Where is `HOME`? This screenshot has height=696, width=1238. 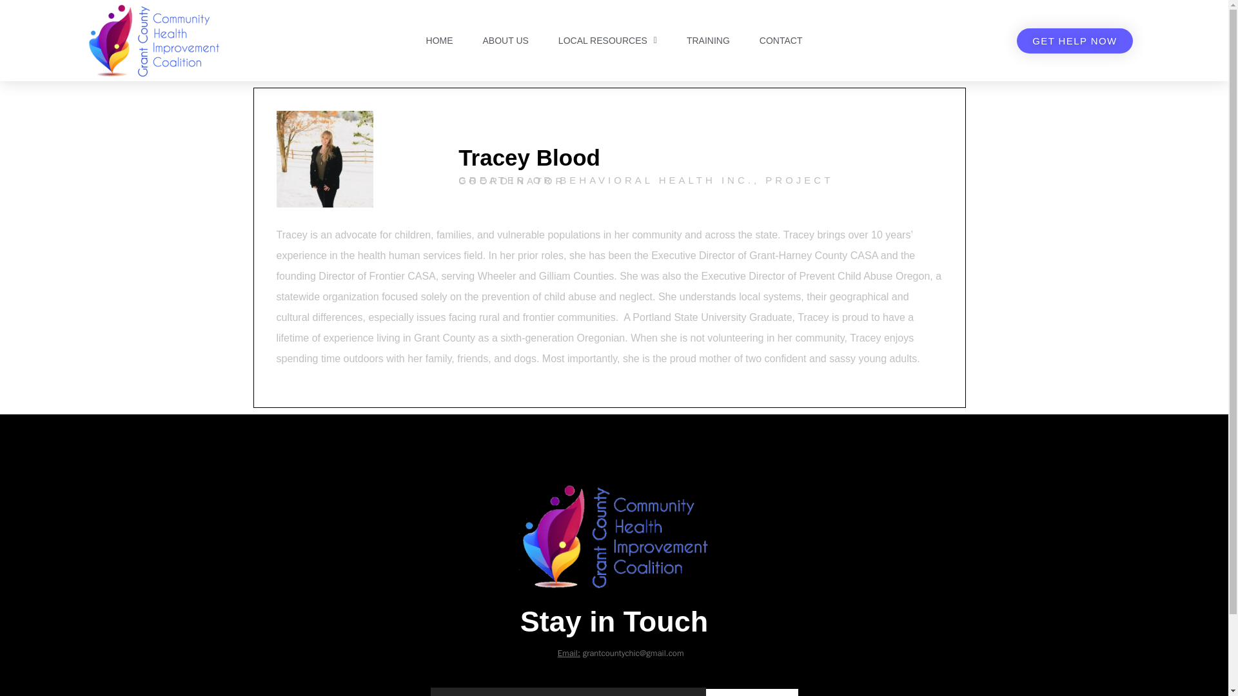 HOME is located at coordinates (440, 41).